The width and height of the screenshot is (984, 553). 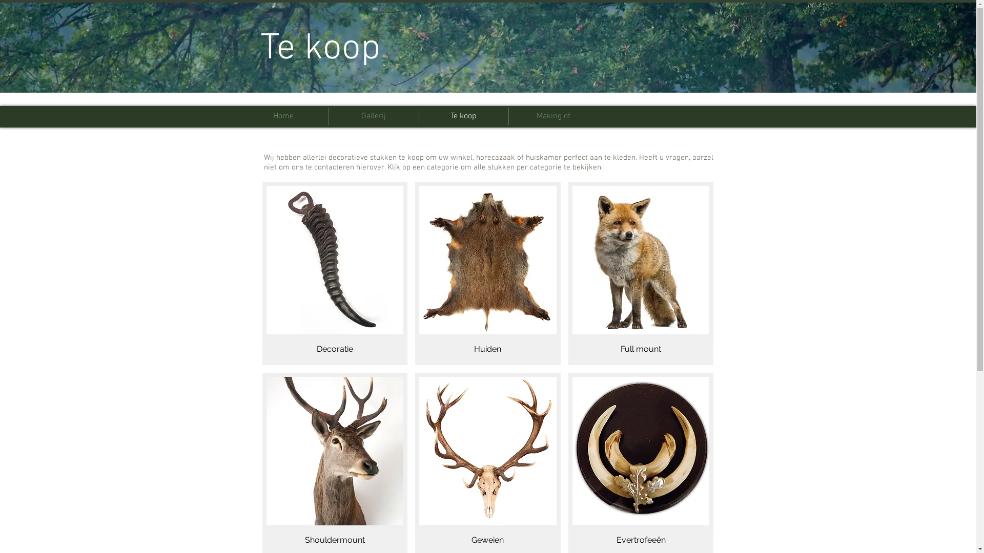 I want to click on Decoratie, so click(x=335, y=273).